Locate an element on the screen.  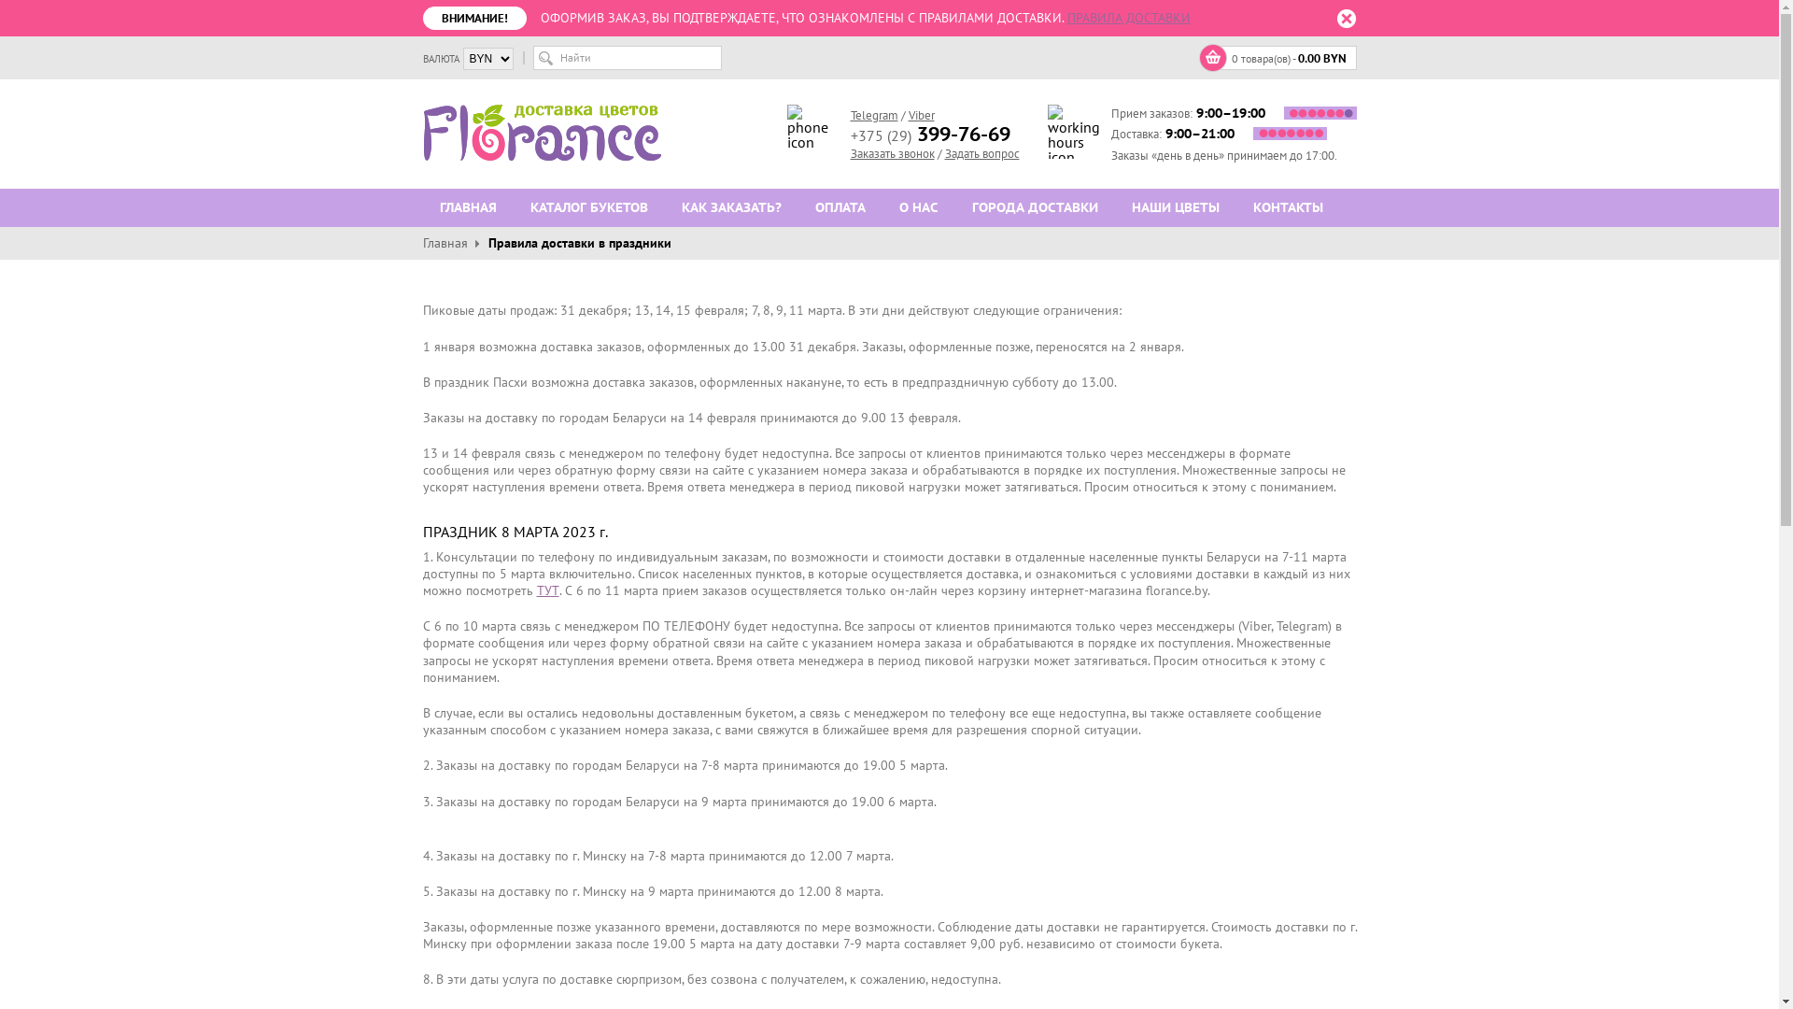
Telegram is located at coordinates (874, 116).